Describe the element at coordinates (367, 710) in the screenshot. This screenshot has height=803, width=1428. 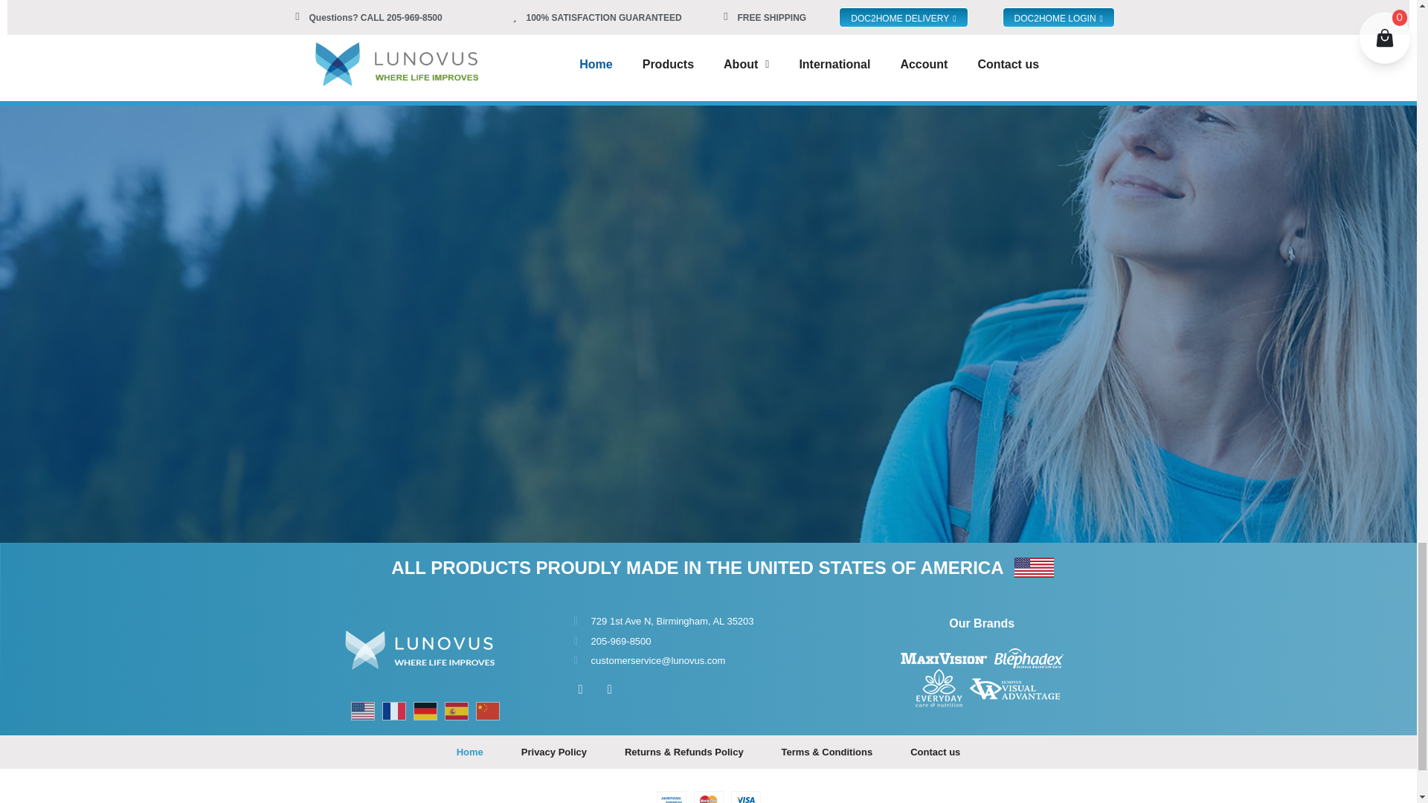
I see `English` at that location.